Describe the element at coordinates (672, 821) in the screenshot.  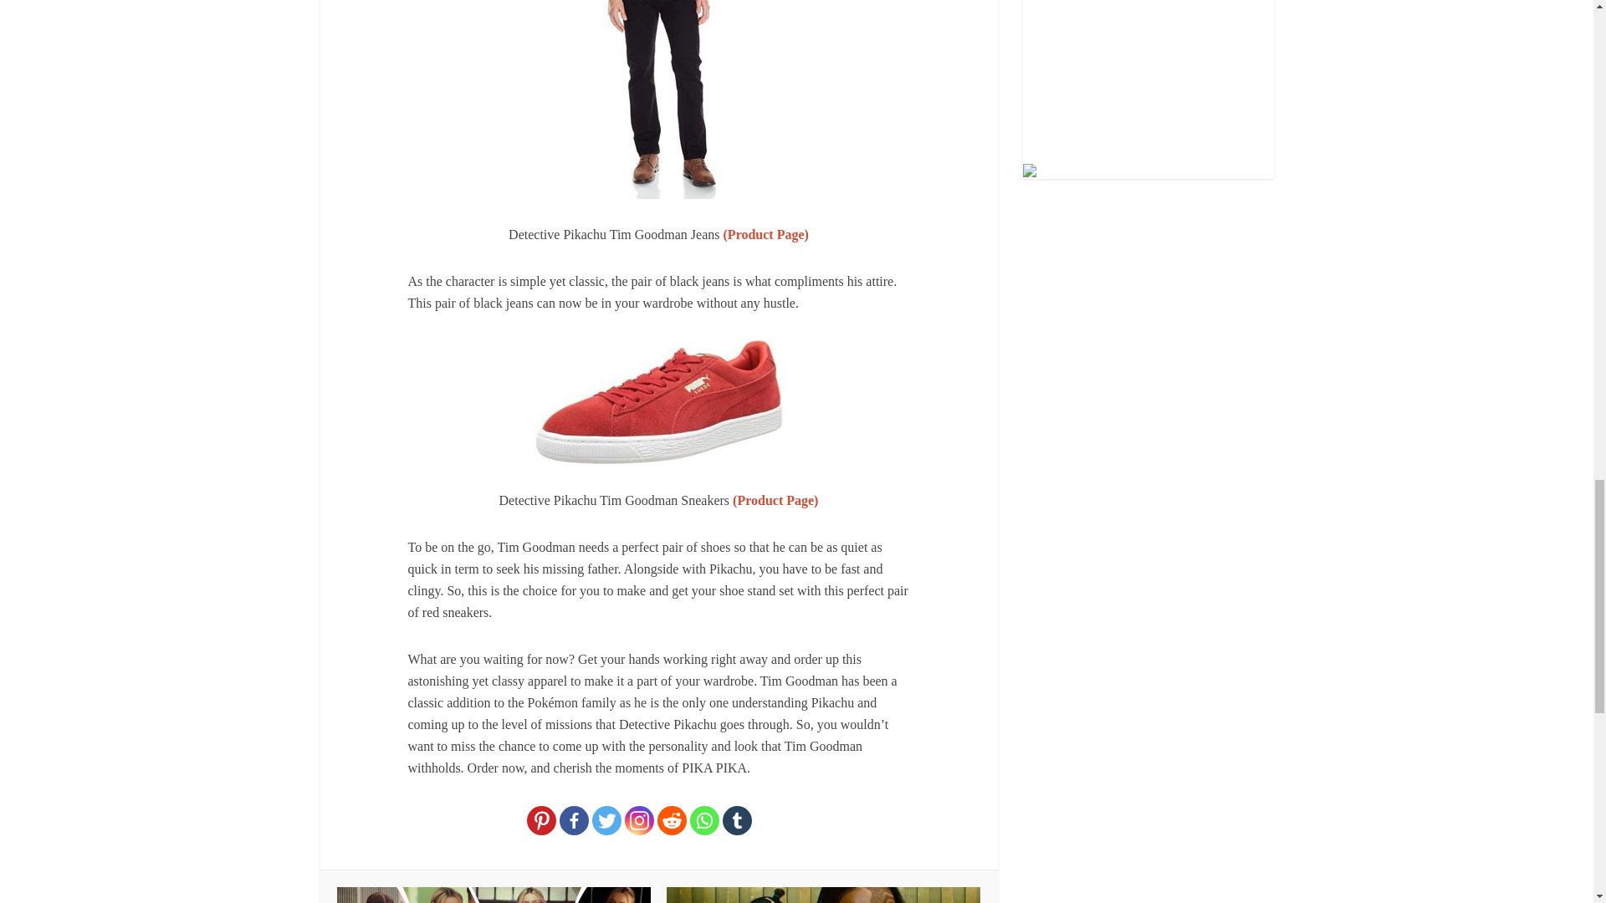
I see `Reddit` at that location.